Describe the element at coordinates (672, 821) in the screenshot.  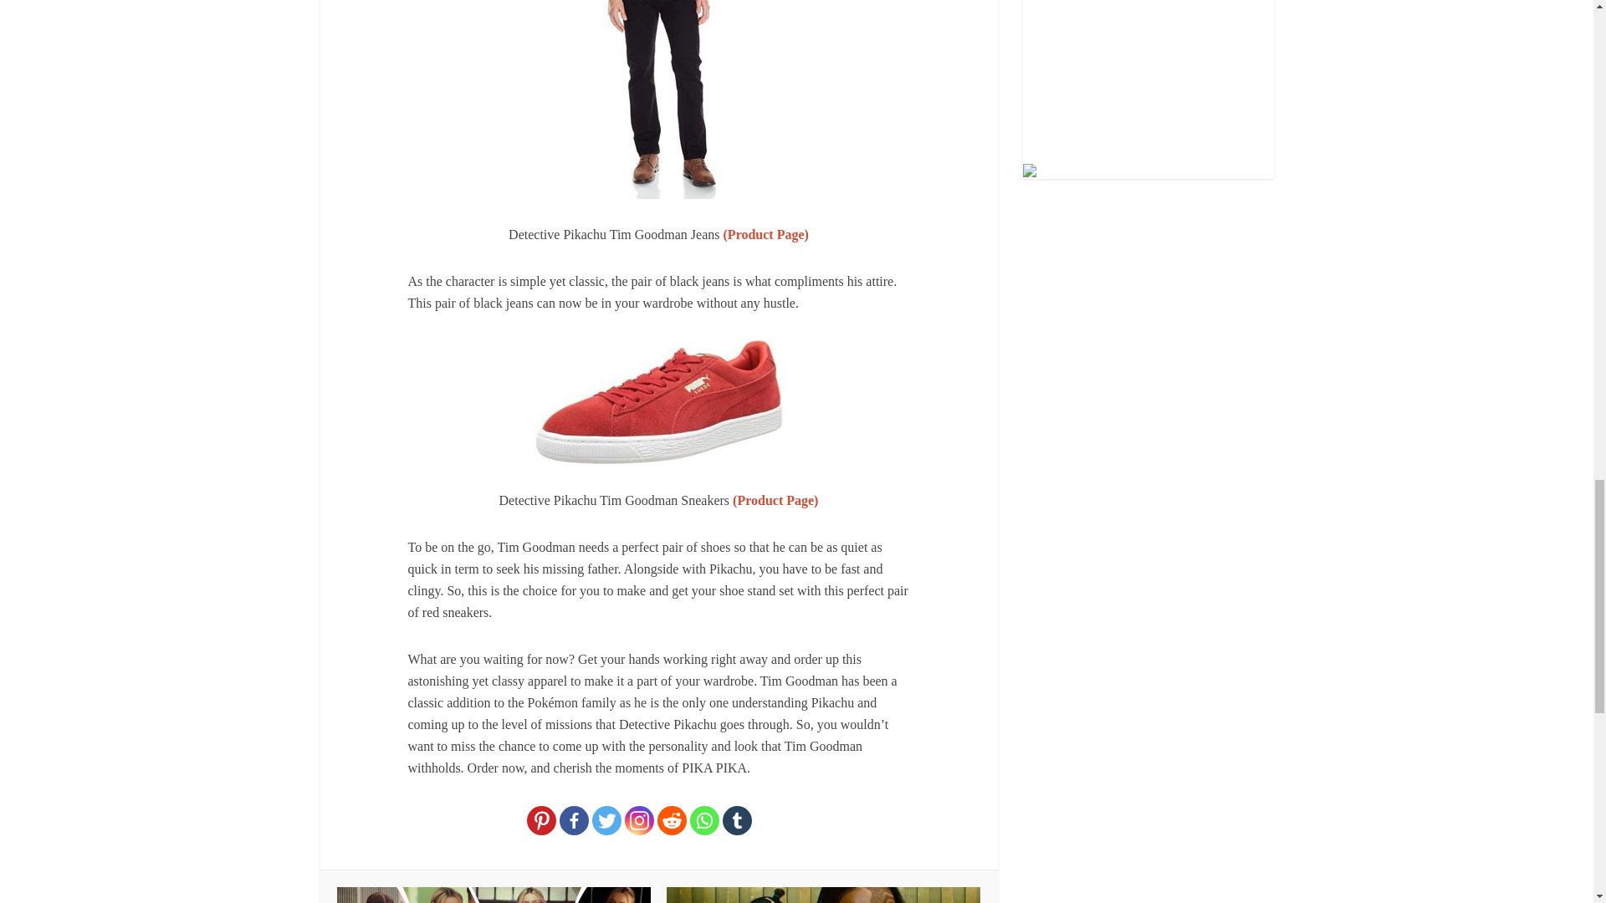
I see `Reddit` at that location.